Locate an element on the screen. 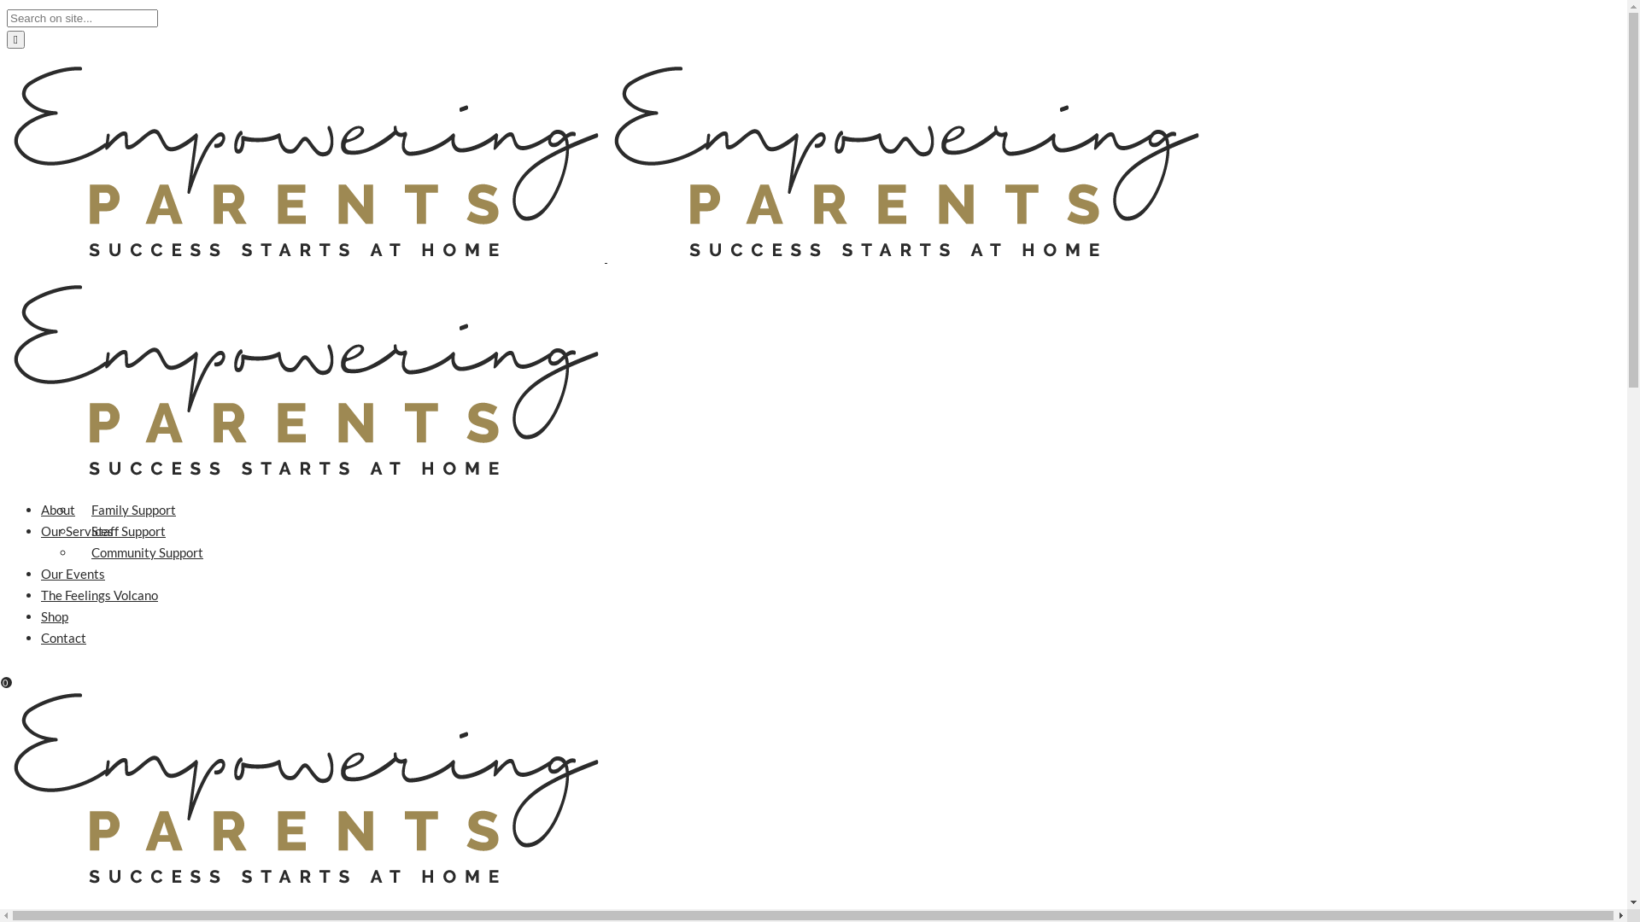 The image size is (1640, 922). Our Services is located at coordinates (77, 531).